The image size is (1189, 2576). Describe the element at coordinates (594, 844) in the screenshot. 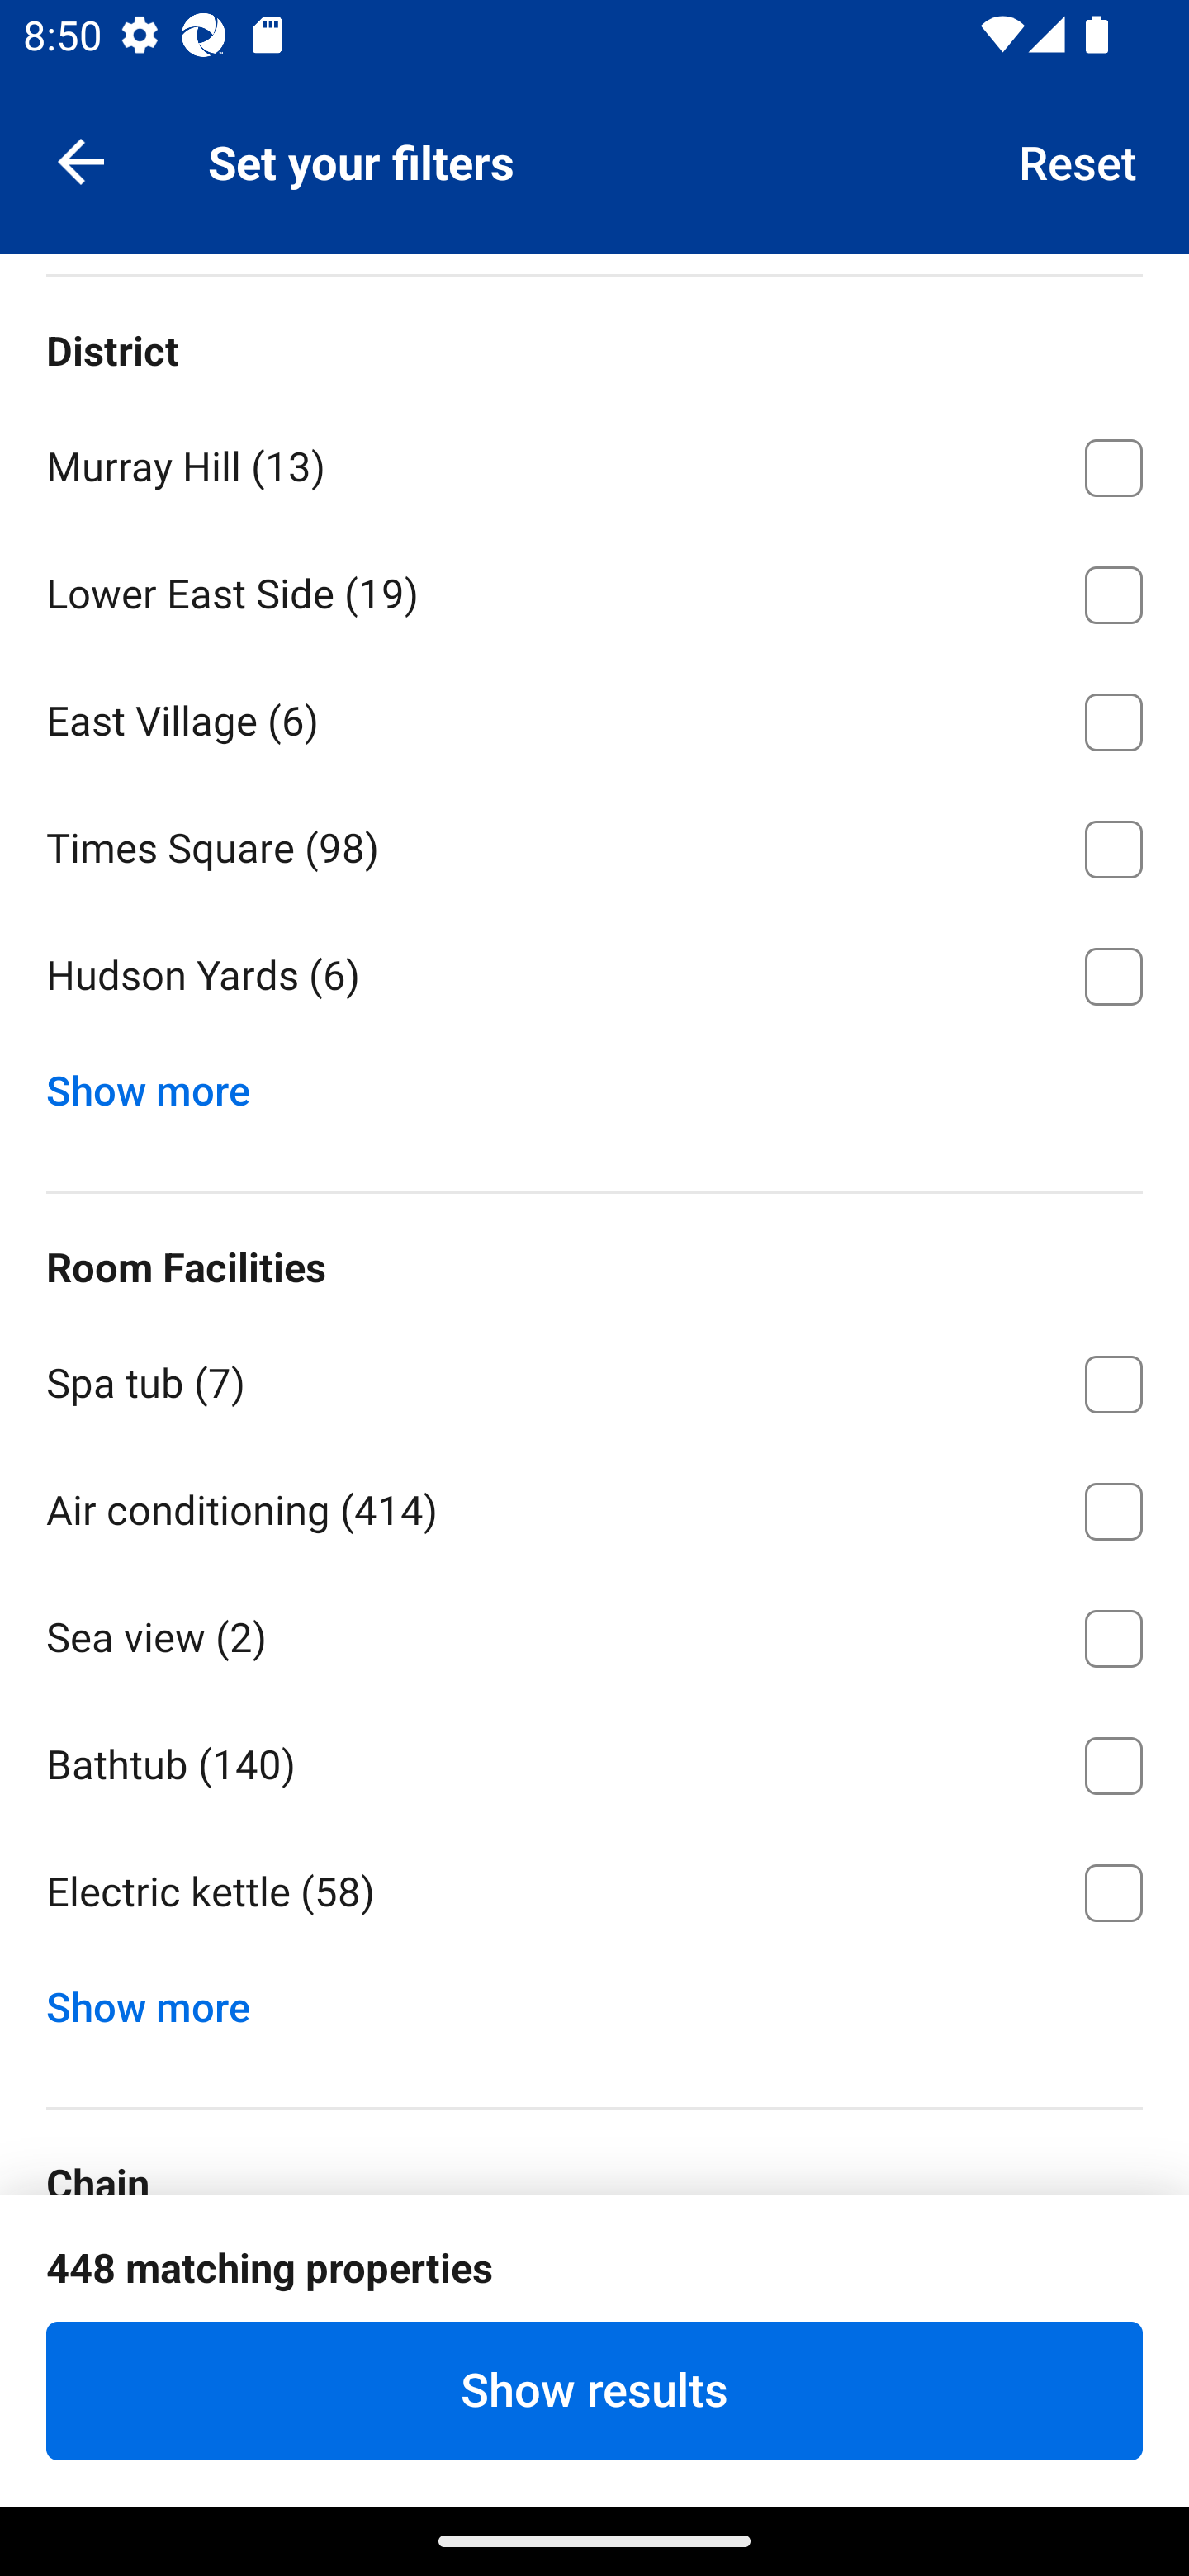

I see `Times Square ⁦(98)` at that location.